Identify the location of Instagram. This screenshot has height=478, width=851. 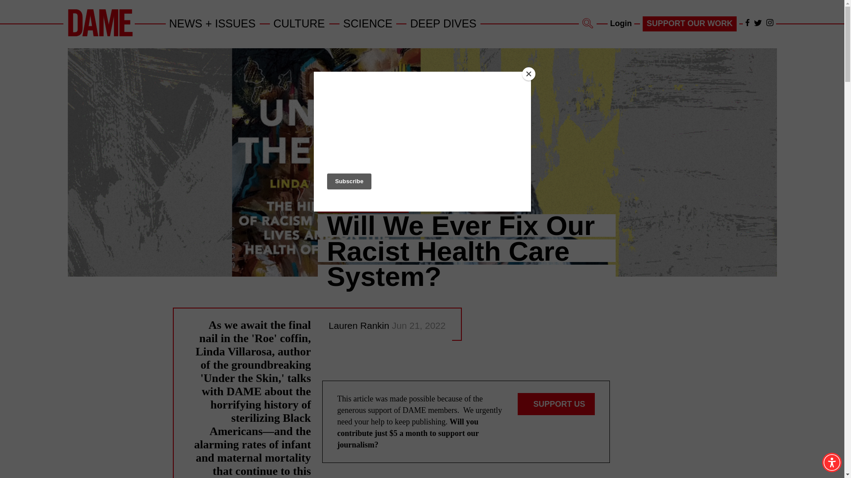
(769, 23).